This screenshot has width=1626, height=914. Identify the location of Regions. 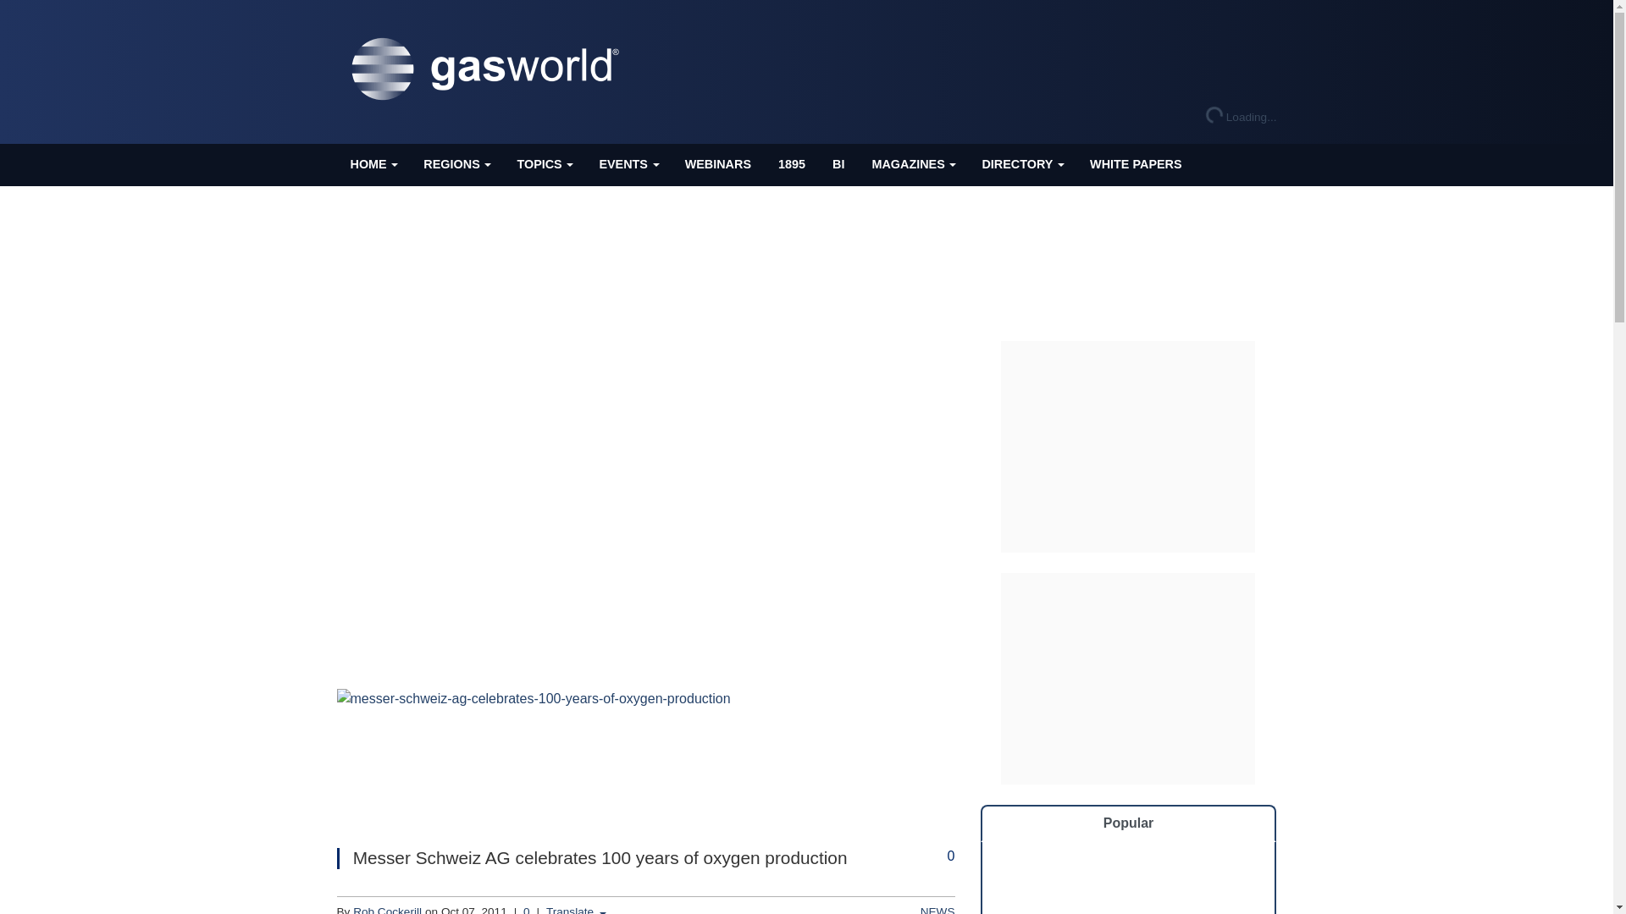
(456, 164).